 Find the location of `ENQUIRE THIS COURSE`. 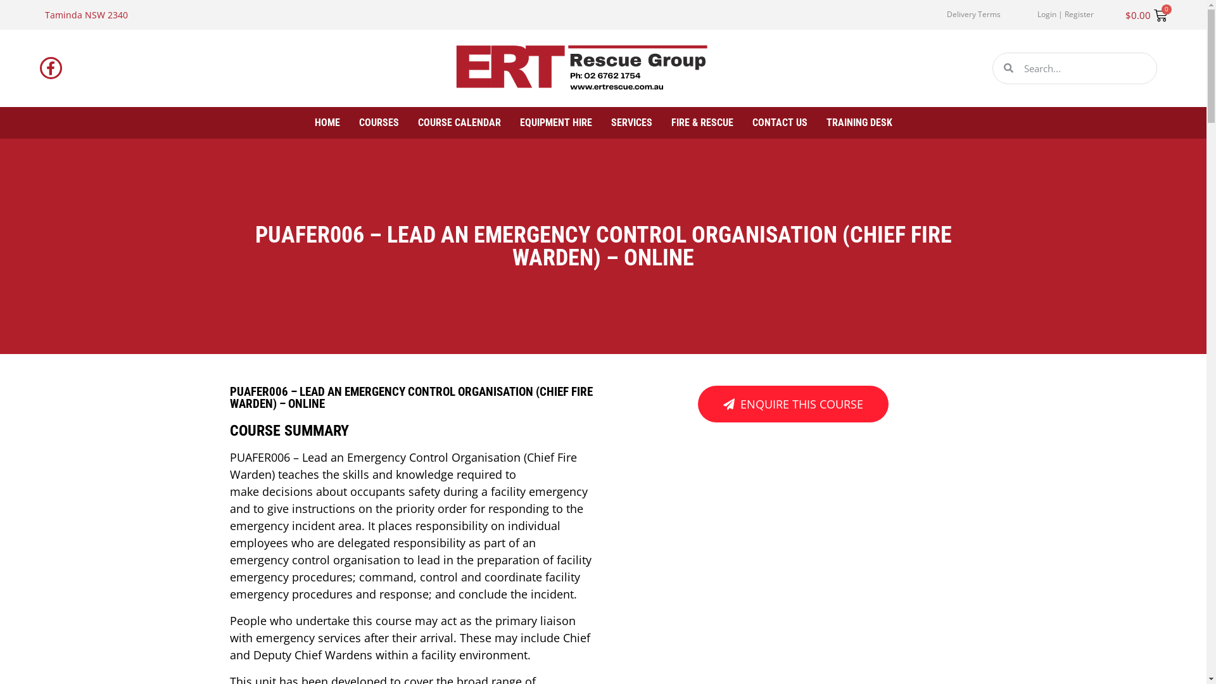

ENQUIRE THIS COURSE is located at coordinates (793, 404).